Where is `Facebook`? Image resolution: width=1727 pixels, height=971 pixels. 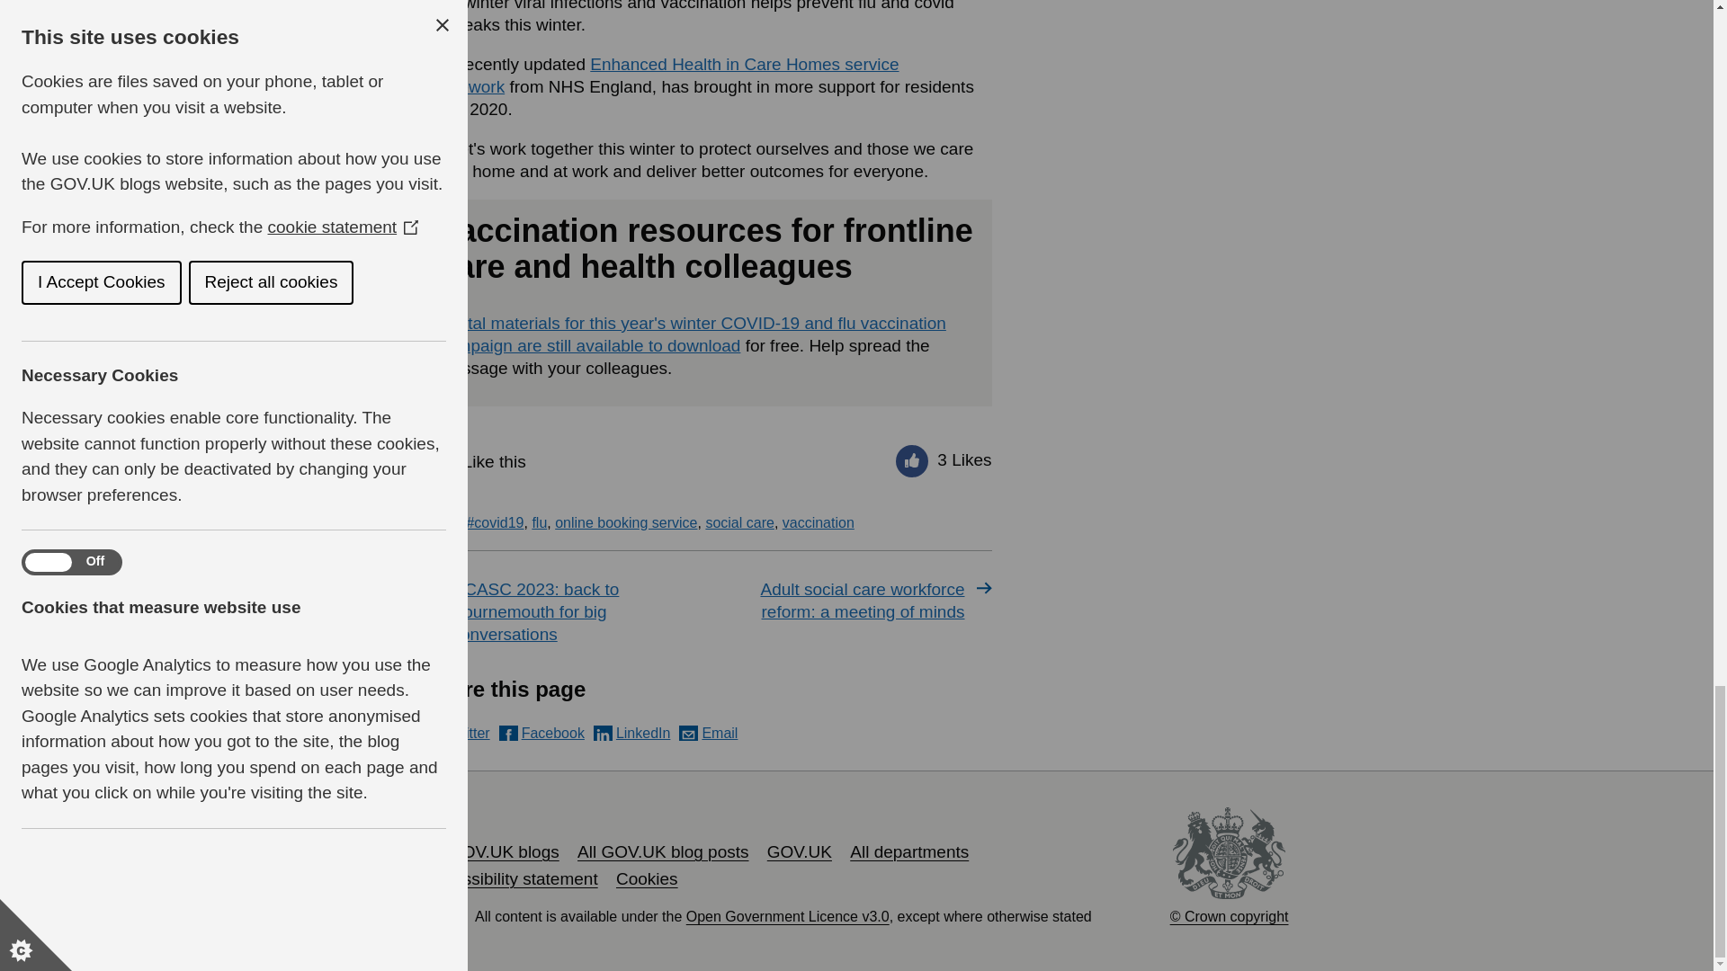 Facebook is located at coordinates (541, 733).